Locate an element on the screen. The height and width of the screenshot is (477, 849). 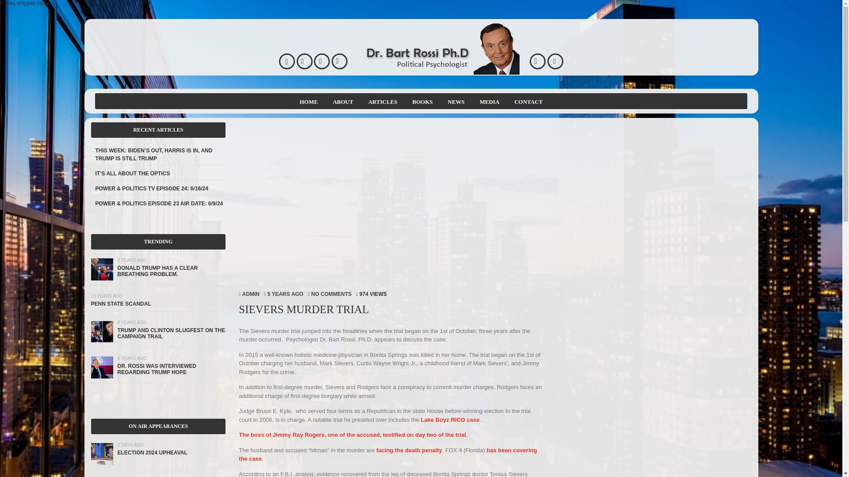
BOOKS is located at coordinates (423, 102).